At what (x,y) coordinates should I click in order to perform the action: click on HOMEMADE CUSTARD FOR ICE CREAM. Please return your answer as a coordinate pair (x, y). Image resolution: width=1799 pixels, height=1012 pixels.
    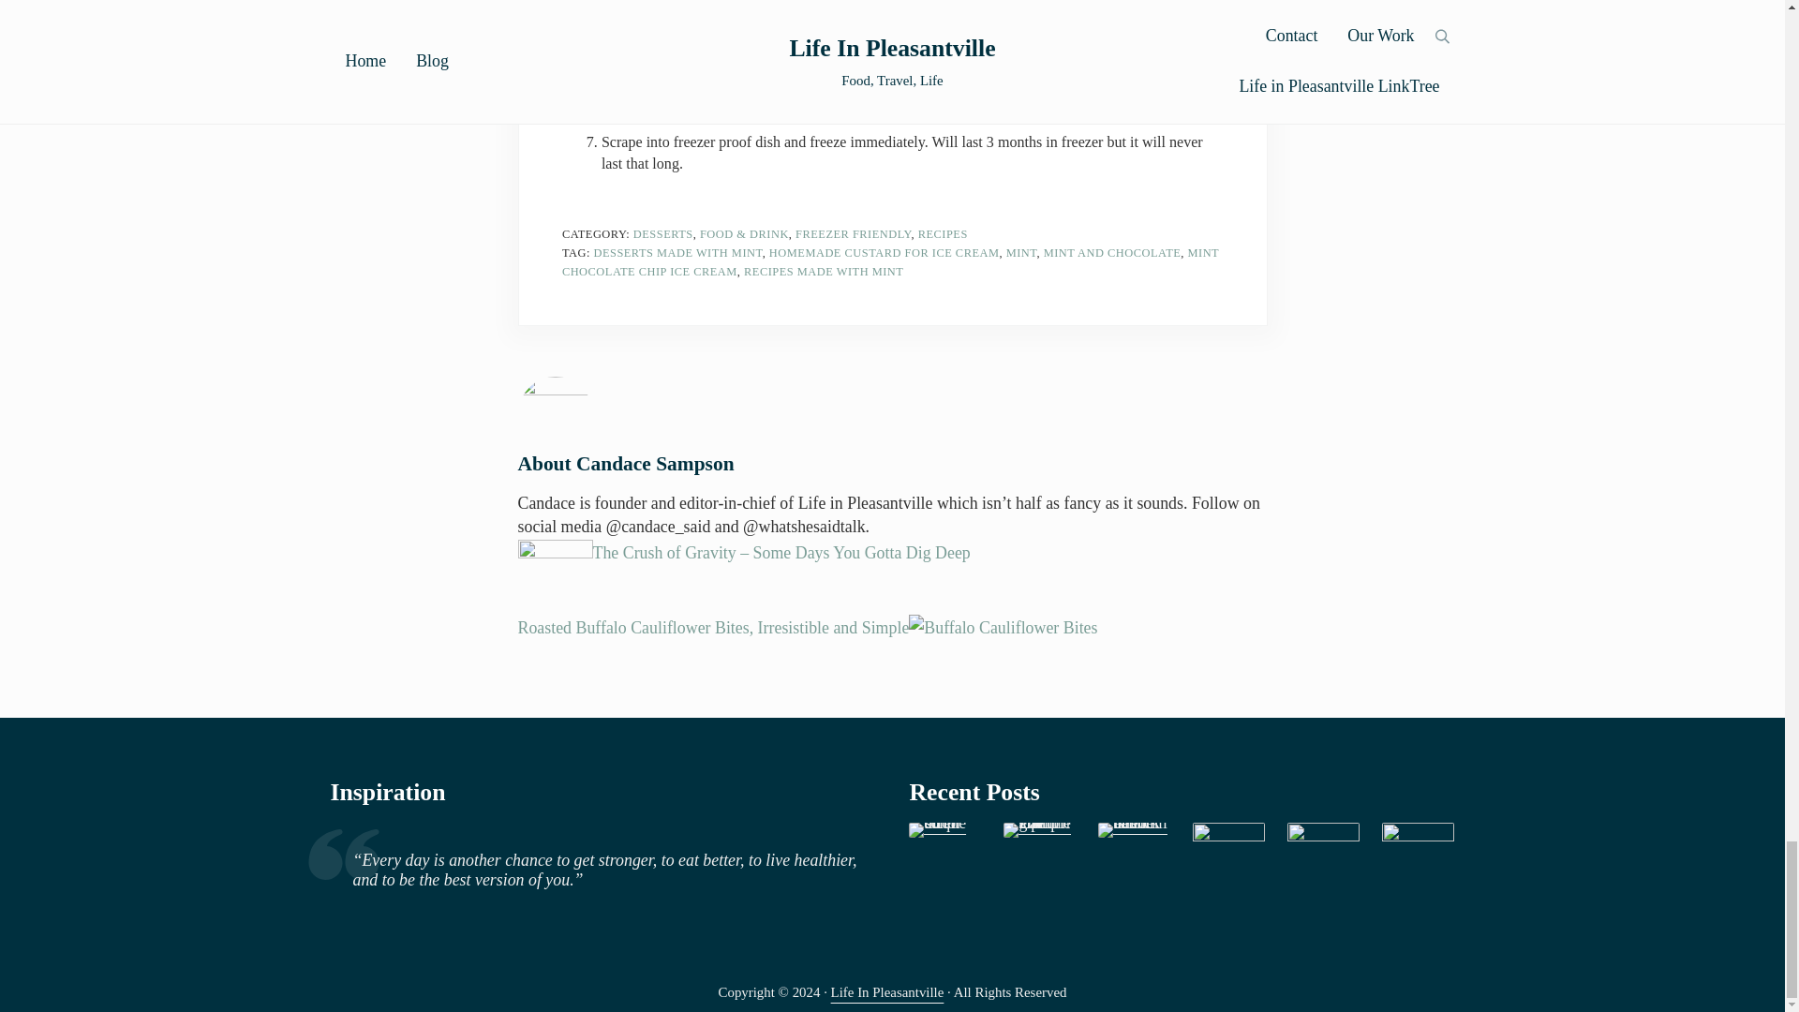
    Looking at the image, I should click on (885, 253).